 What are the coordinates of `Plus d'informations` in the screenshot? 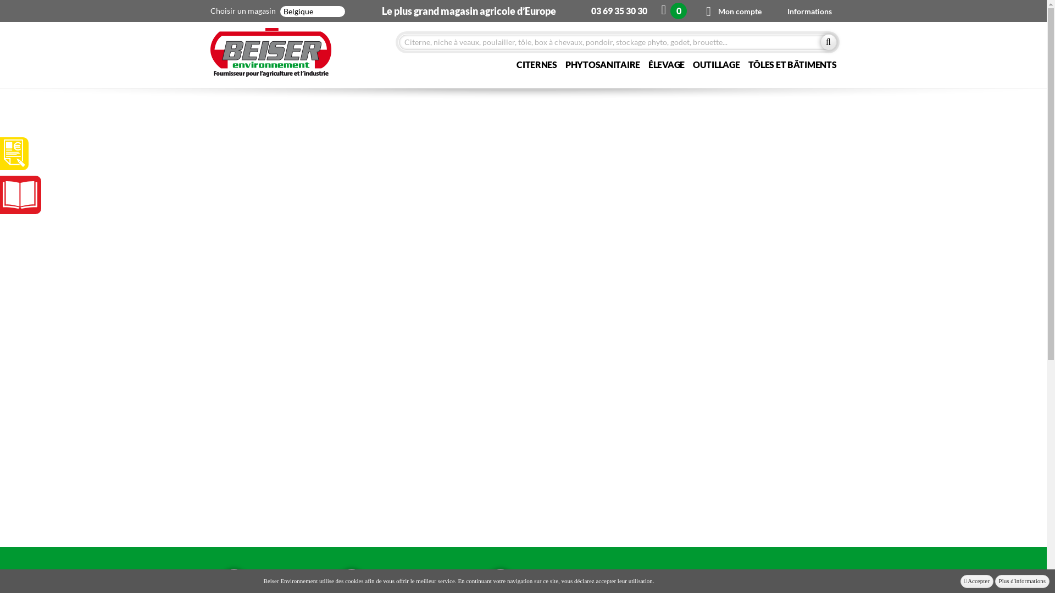 It's located at (1022, 581).